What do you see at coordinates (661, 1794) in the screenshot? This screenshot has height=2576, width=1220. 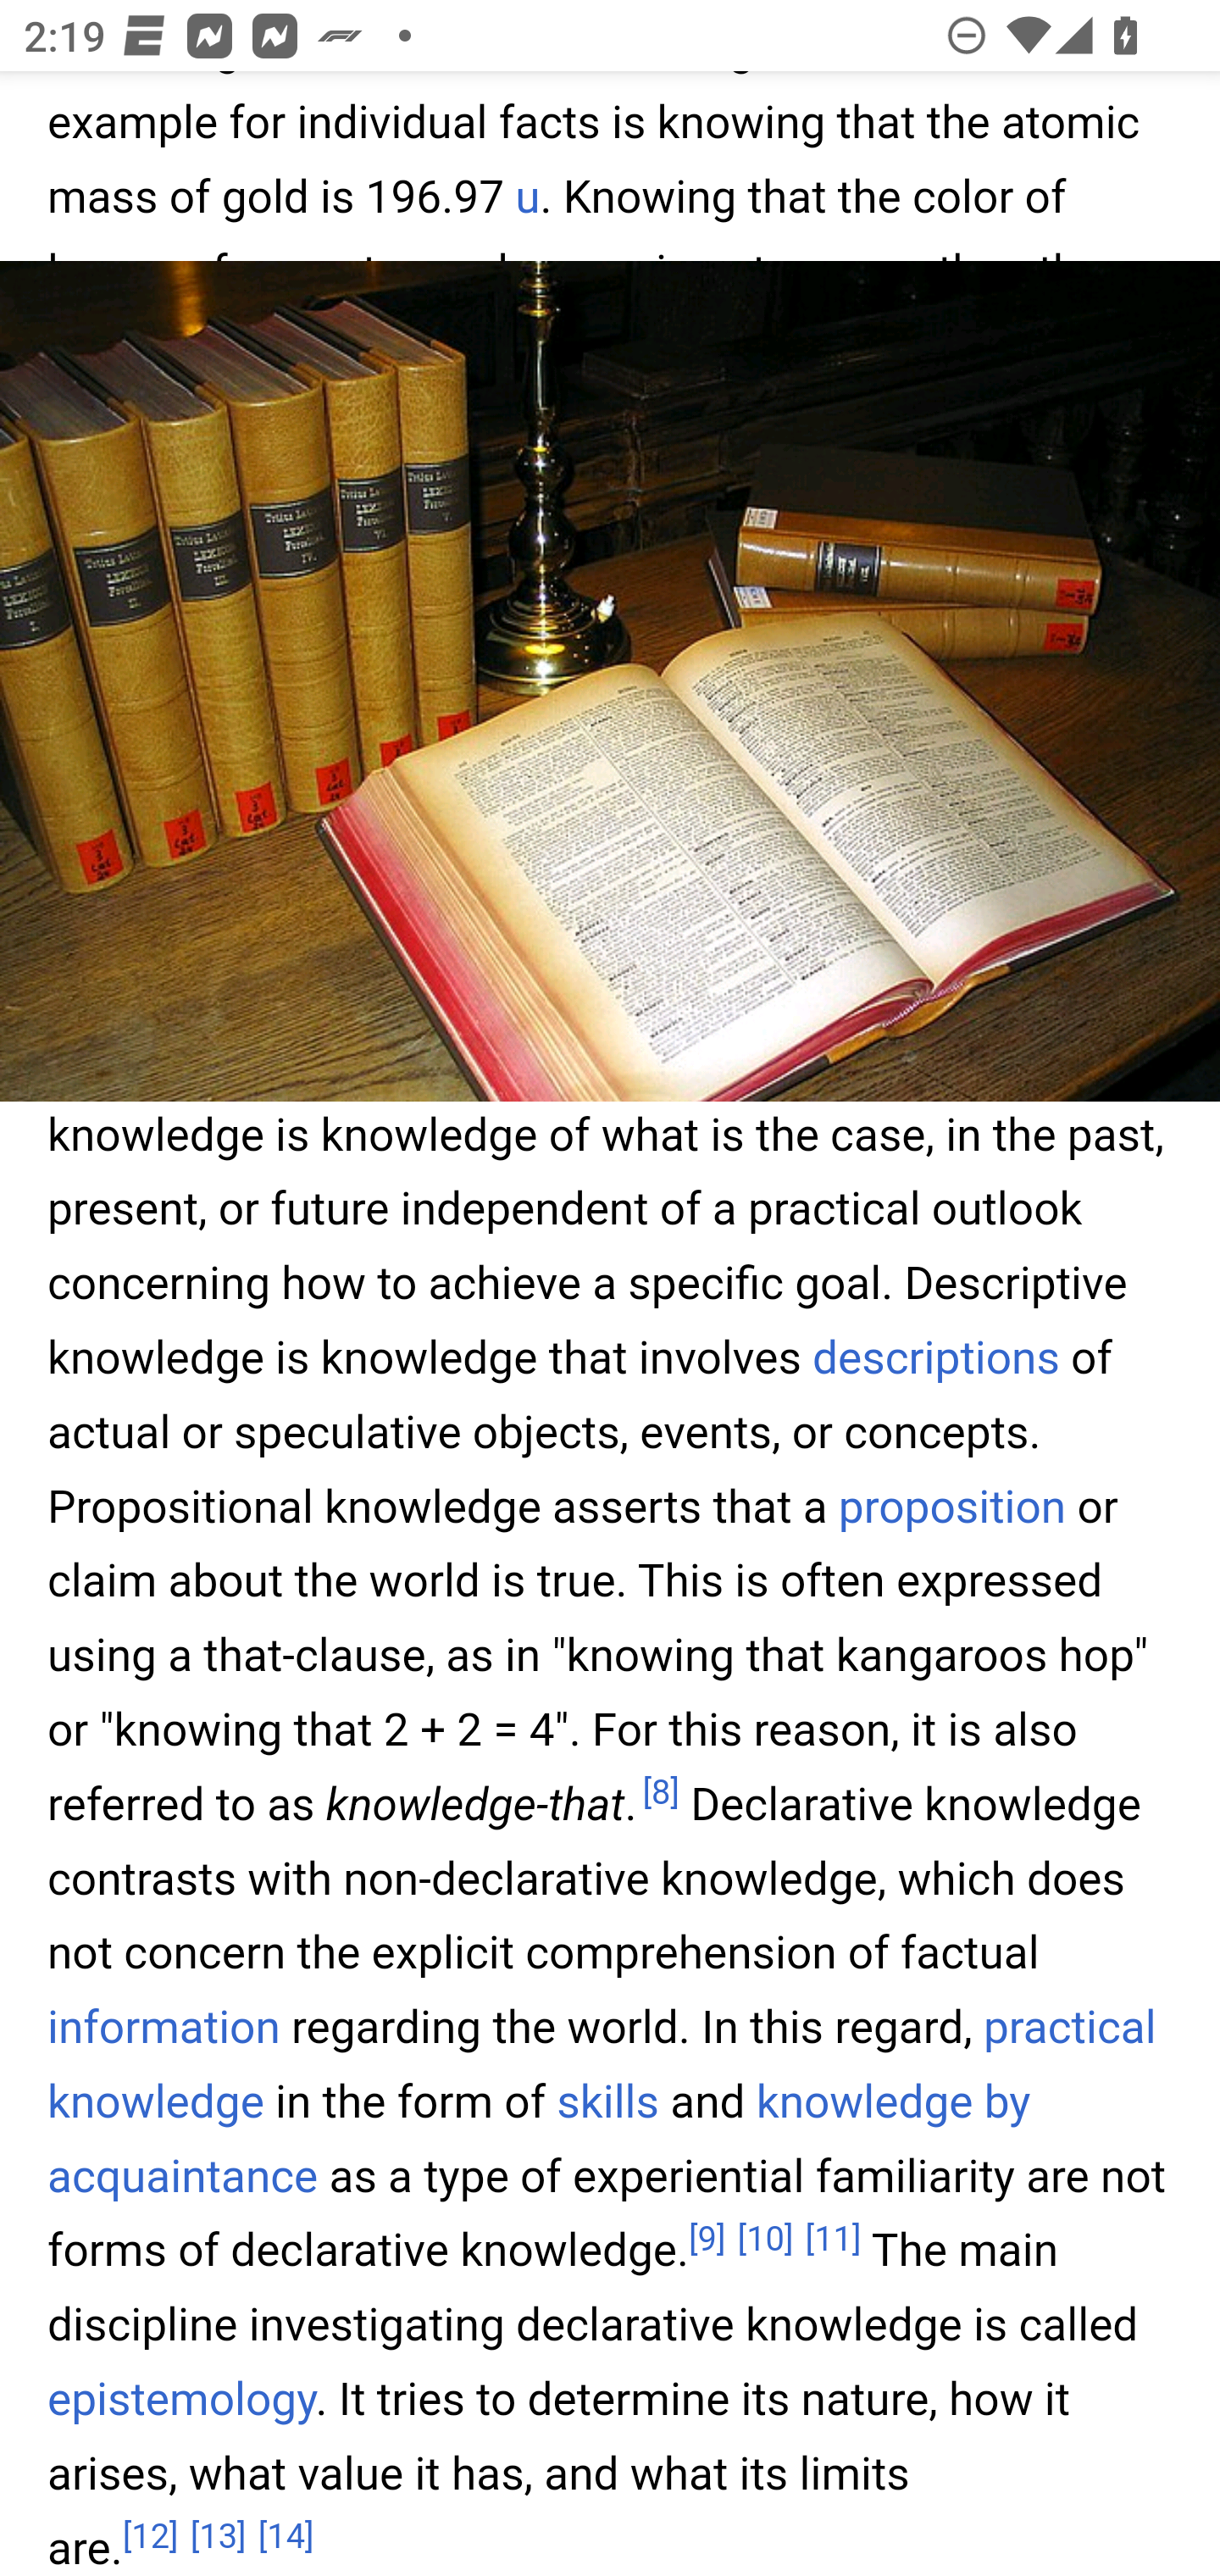 I see `[] [ 8 ]` at bounding box center [661, 1794].